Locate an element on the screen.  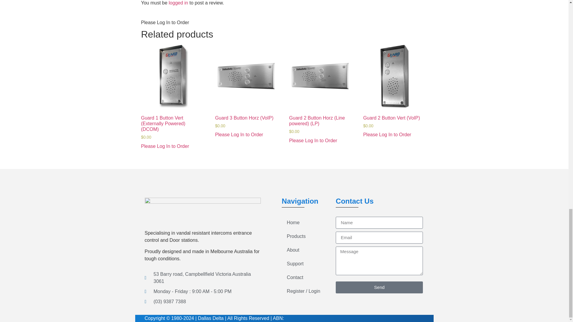
logged in is located at coordinates (178, 3).